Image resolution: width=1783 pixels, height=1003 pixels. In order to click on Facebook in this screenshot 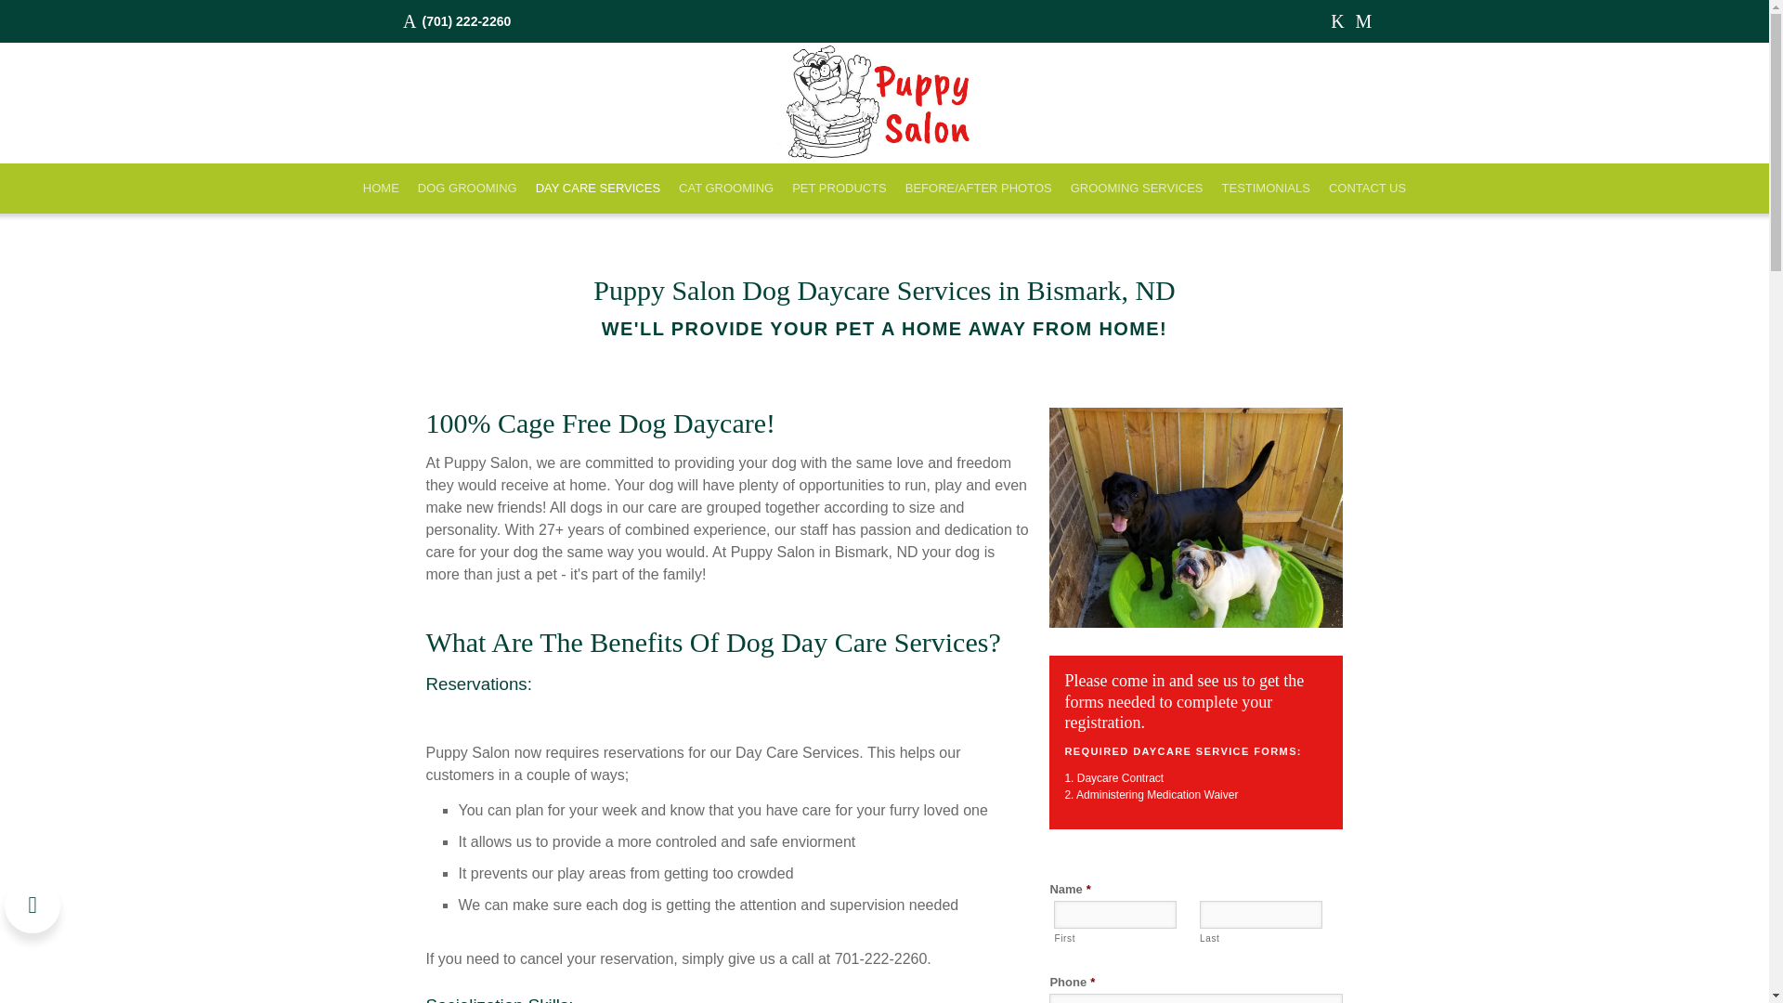, I will do `click(1337, 20)`.